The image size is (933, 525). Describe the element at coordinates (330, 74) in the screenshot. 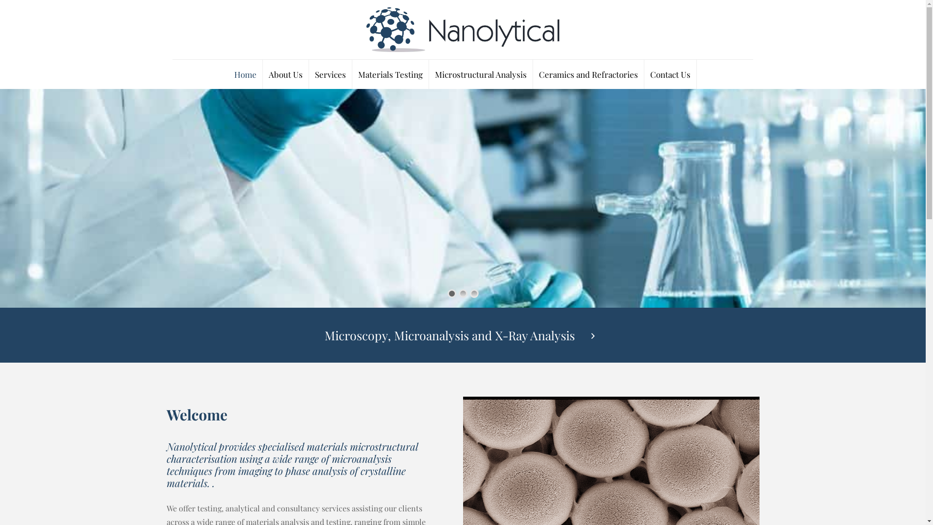

I see `Services` at that location.